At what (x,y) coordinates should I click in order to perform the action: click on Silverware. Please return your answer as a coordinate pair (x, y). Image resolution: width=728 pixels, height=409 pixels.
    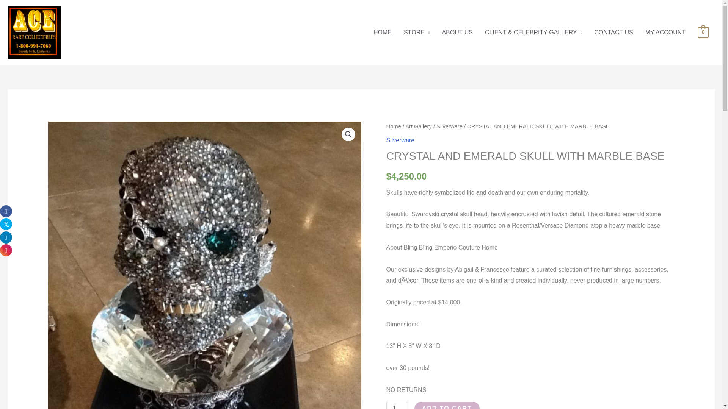
    Looking at the image, I should click on (449, 126).